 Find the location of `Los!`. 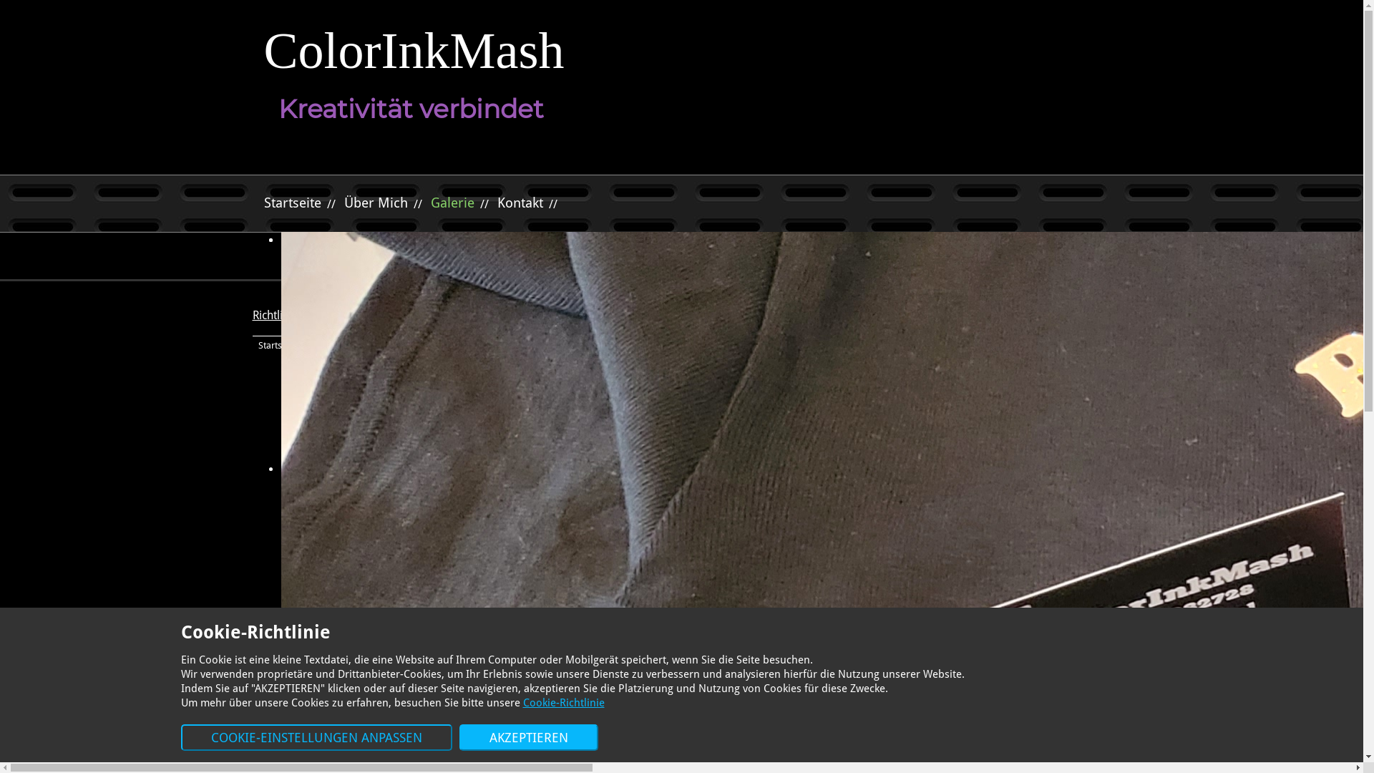

Los! is located at coordinates (1084, 255).